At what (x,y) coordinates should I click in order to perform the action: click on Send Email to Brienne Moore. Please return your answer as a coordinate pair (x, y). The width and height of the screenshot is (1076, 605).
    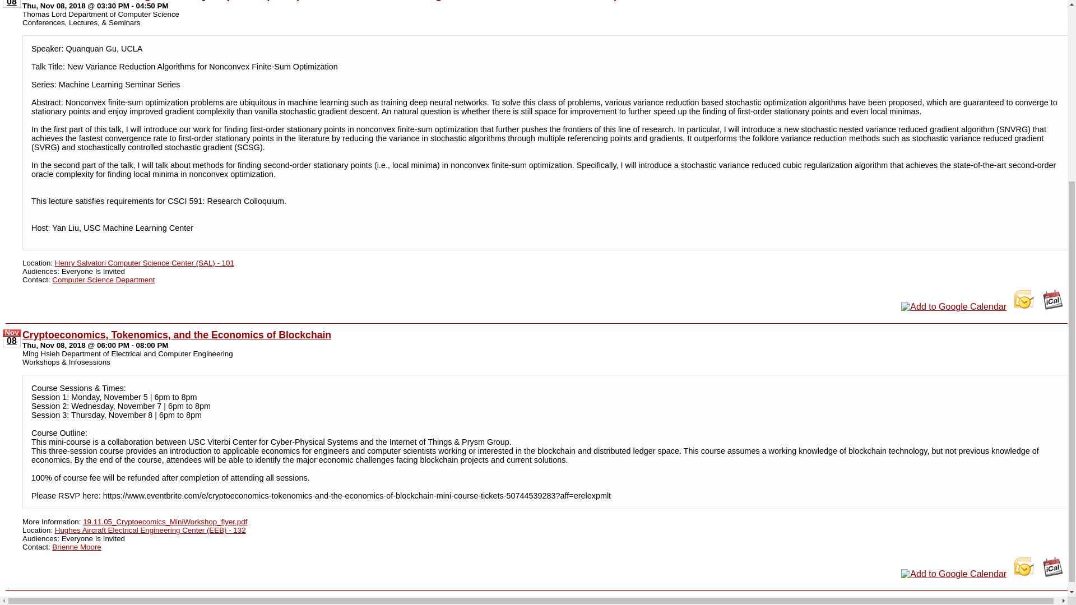
    Looking at the image, I should click on (76, 546).